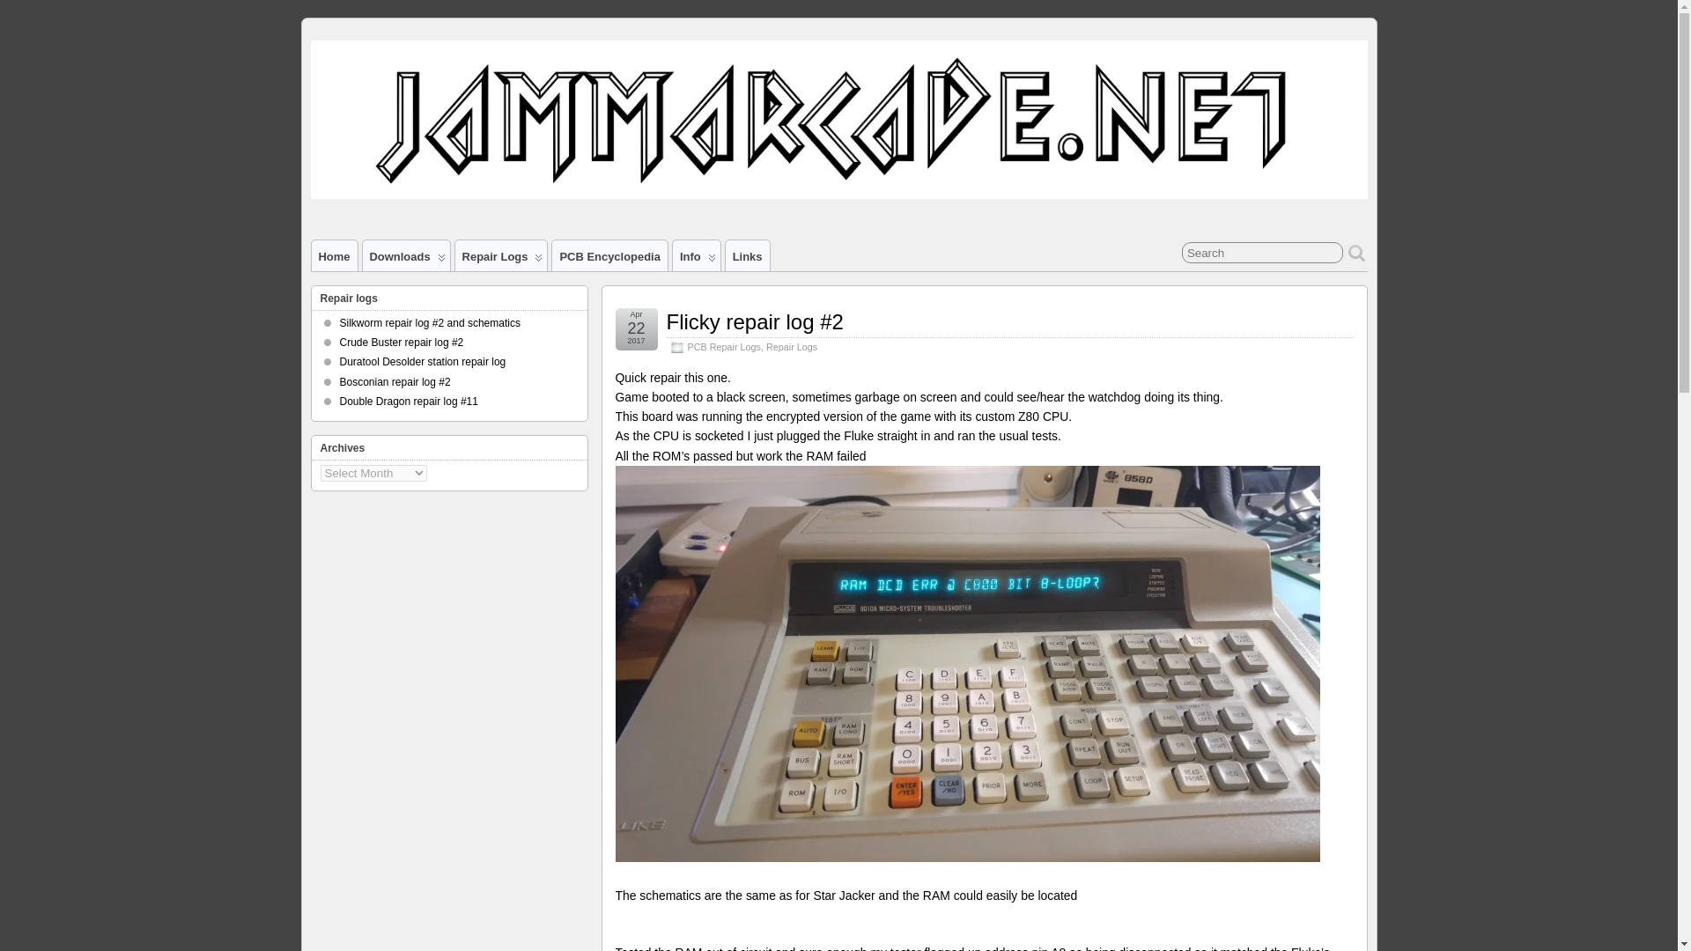 This screenshot has height=951, width=1691. I want to click on  Repair Logs, so click(501, 255).